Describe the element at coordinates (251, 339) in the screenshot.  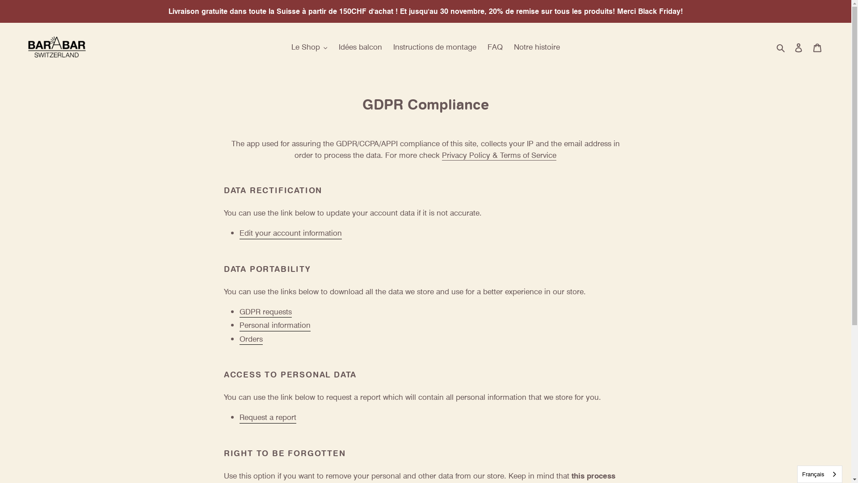
I see `Orders` at that location.